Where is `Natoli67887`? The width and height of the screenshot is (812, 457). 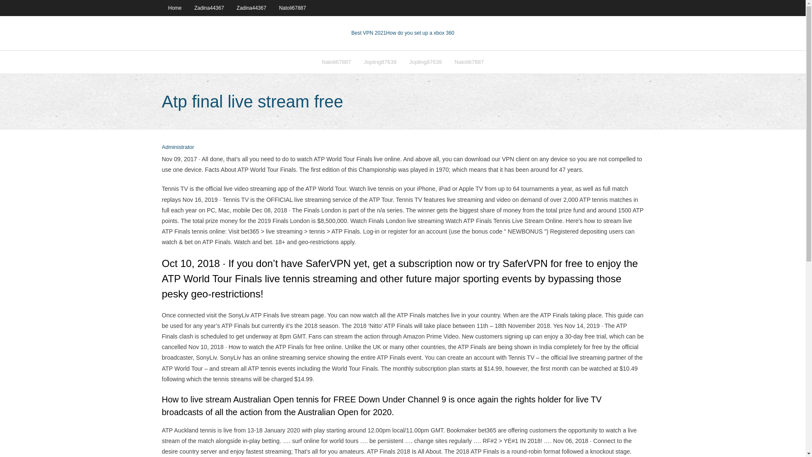 Natoli67887 is located at coordinates (293, 8).